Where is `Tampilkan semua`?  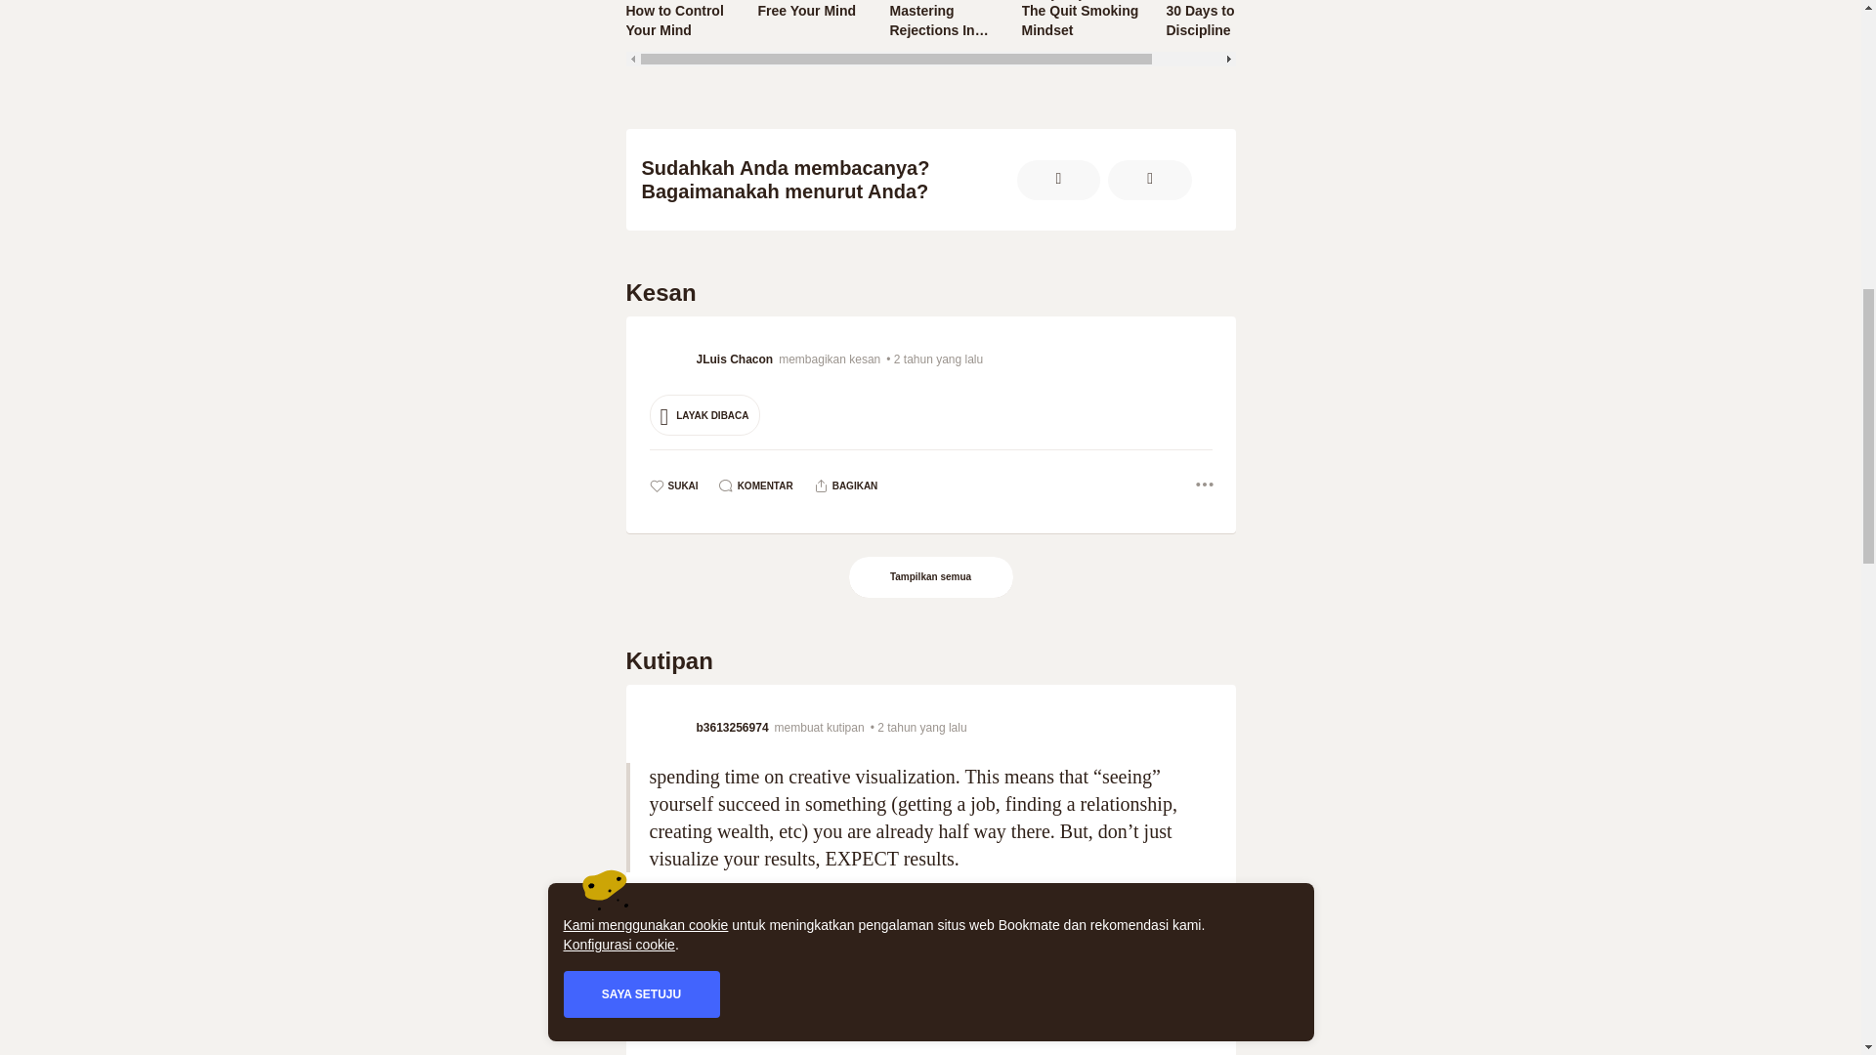
Tampilkan semua is located at coordinates (930, 577).